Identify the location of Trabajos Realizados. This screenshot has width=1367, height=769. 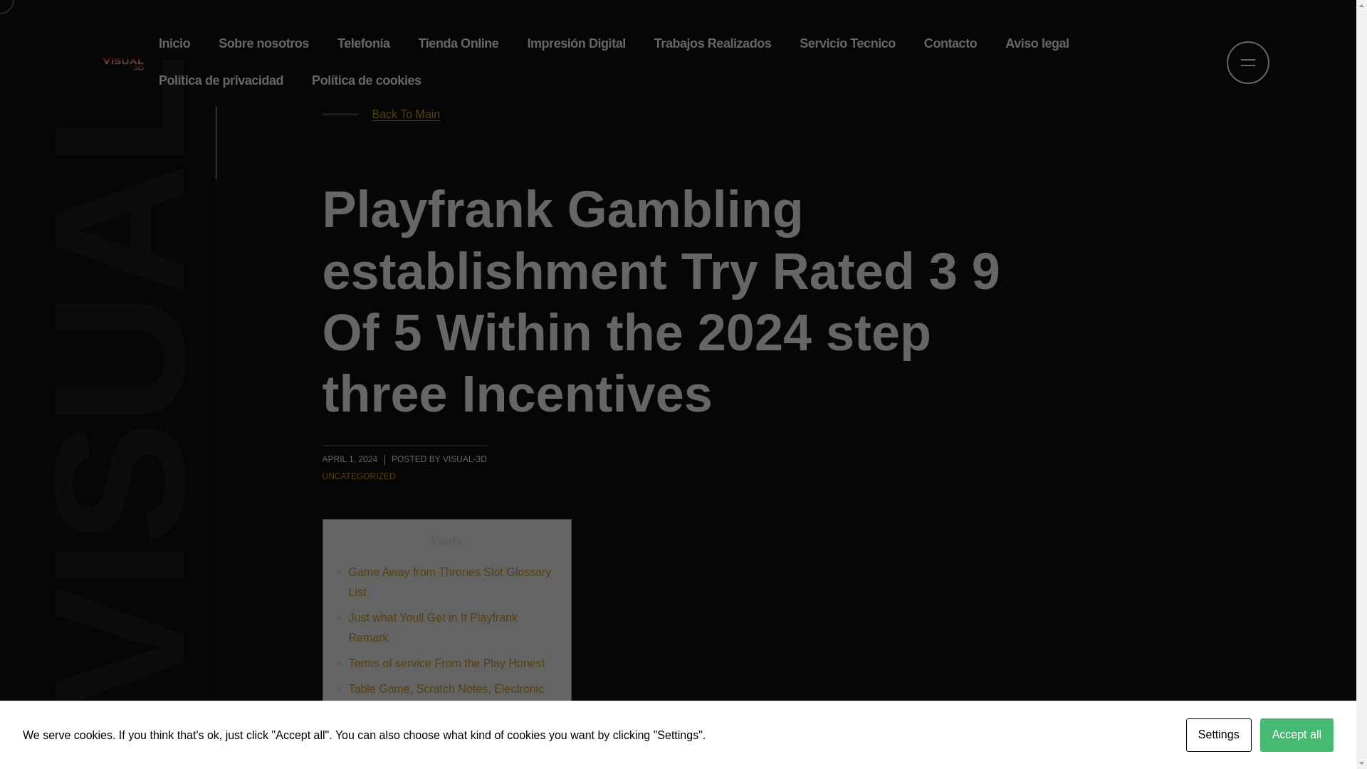
(713, 43).